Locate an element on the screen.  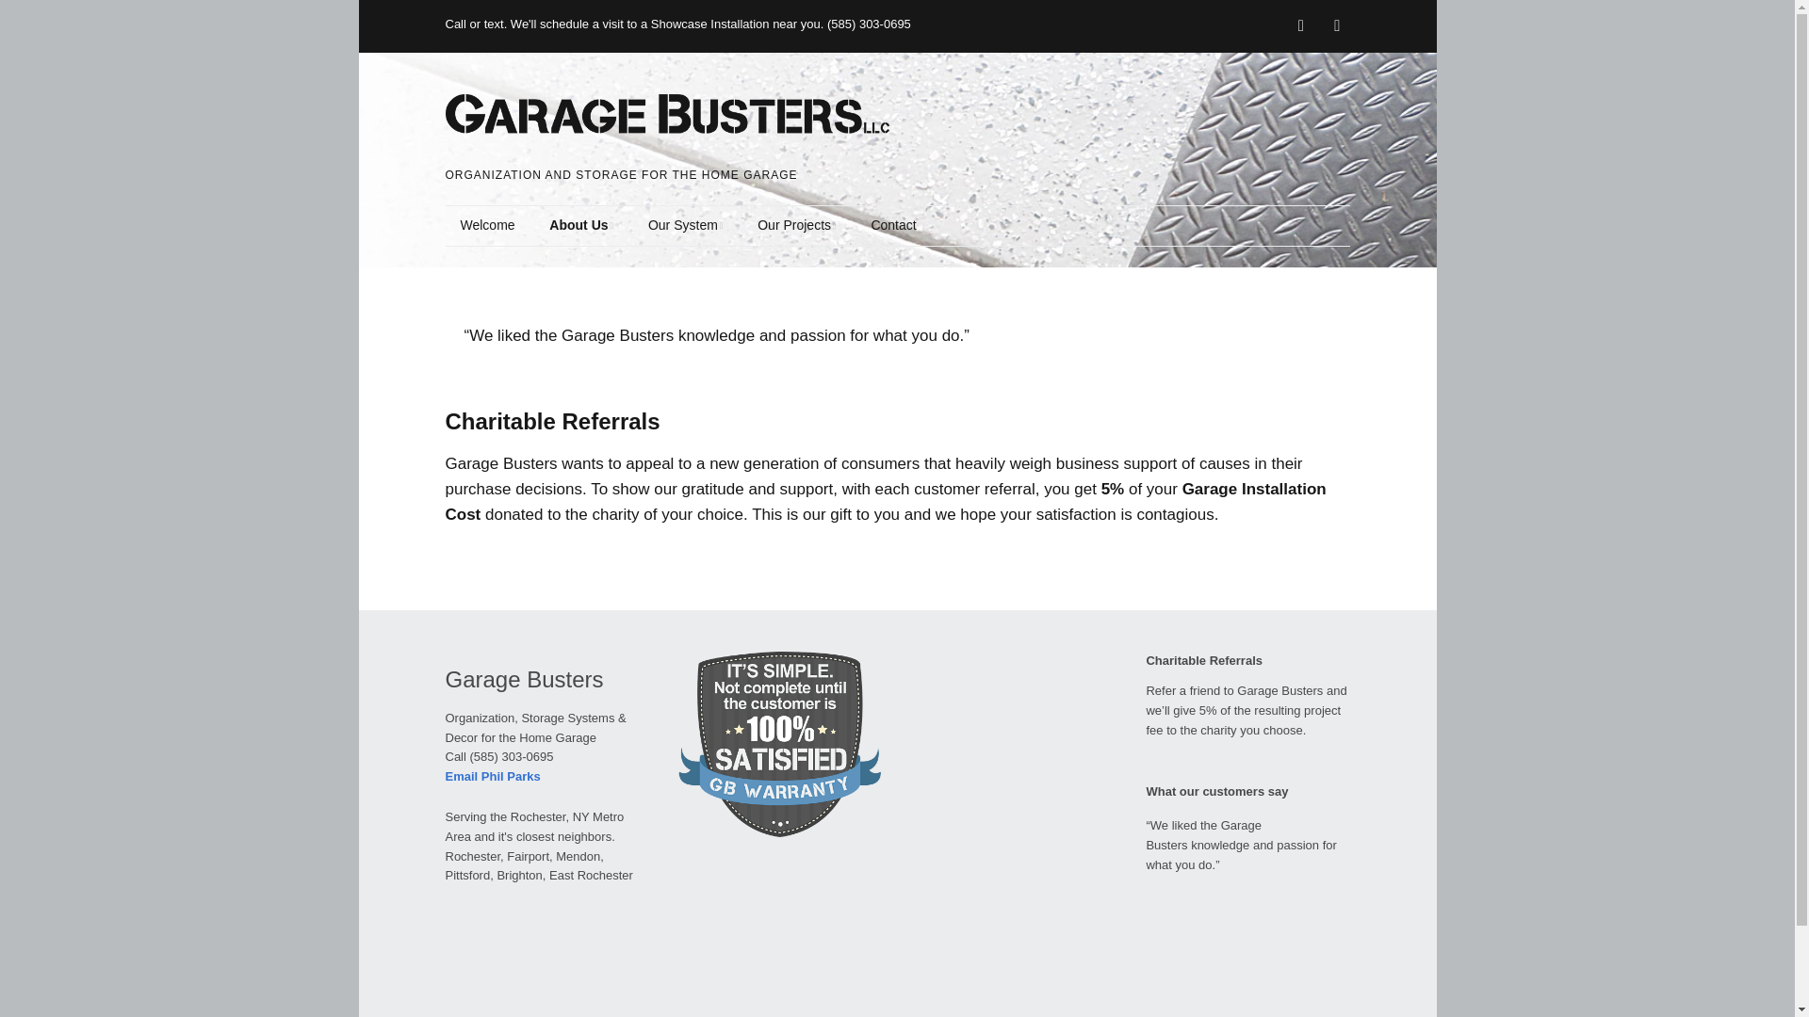
Email Phil Parks is located at coordinates (492, 776).